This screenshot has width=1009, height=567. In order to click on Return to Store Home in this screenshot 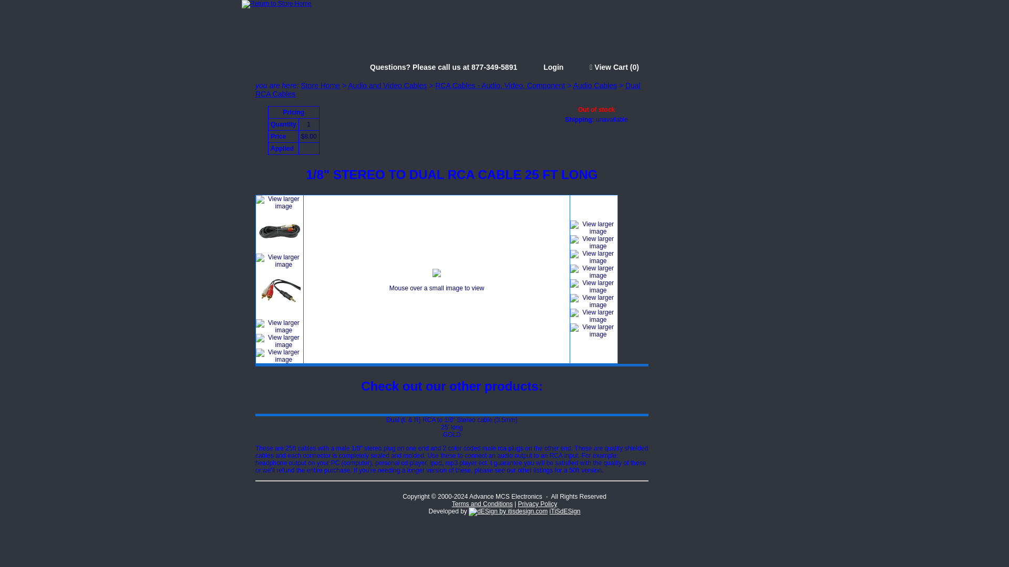, I will do `click(276, 4)`.